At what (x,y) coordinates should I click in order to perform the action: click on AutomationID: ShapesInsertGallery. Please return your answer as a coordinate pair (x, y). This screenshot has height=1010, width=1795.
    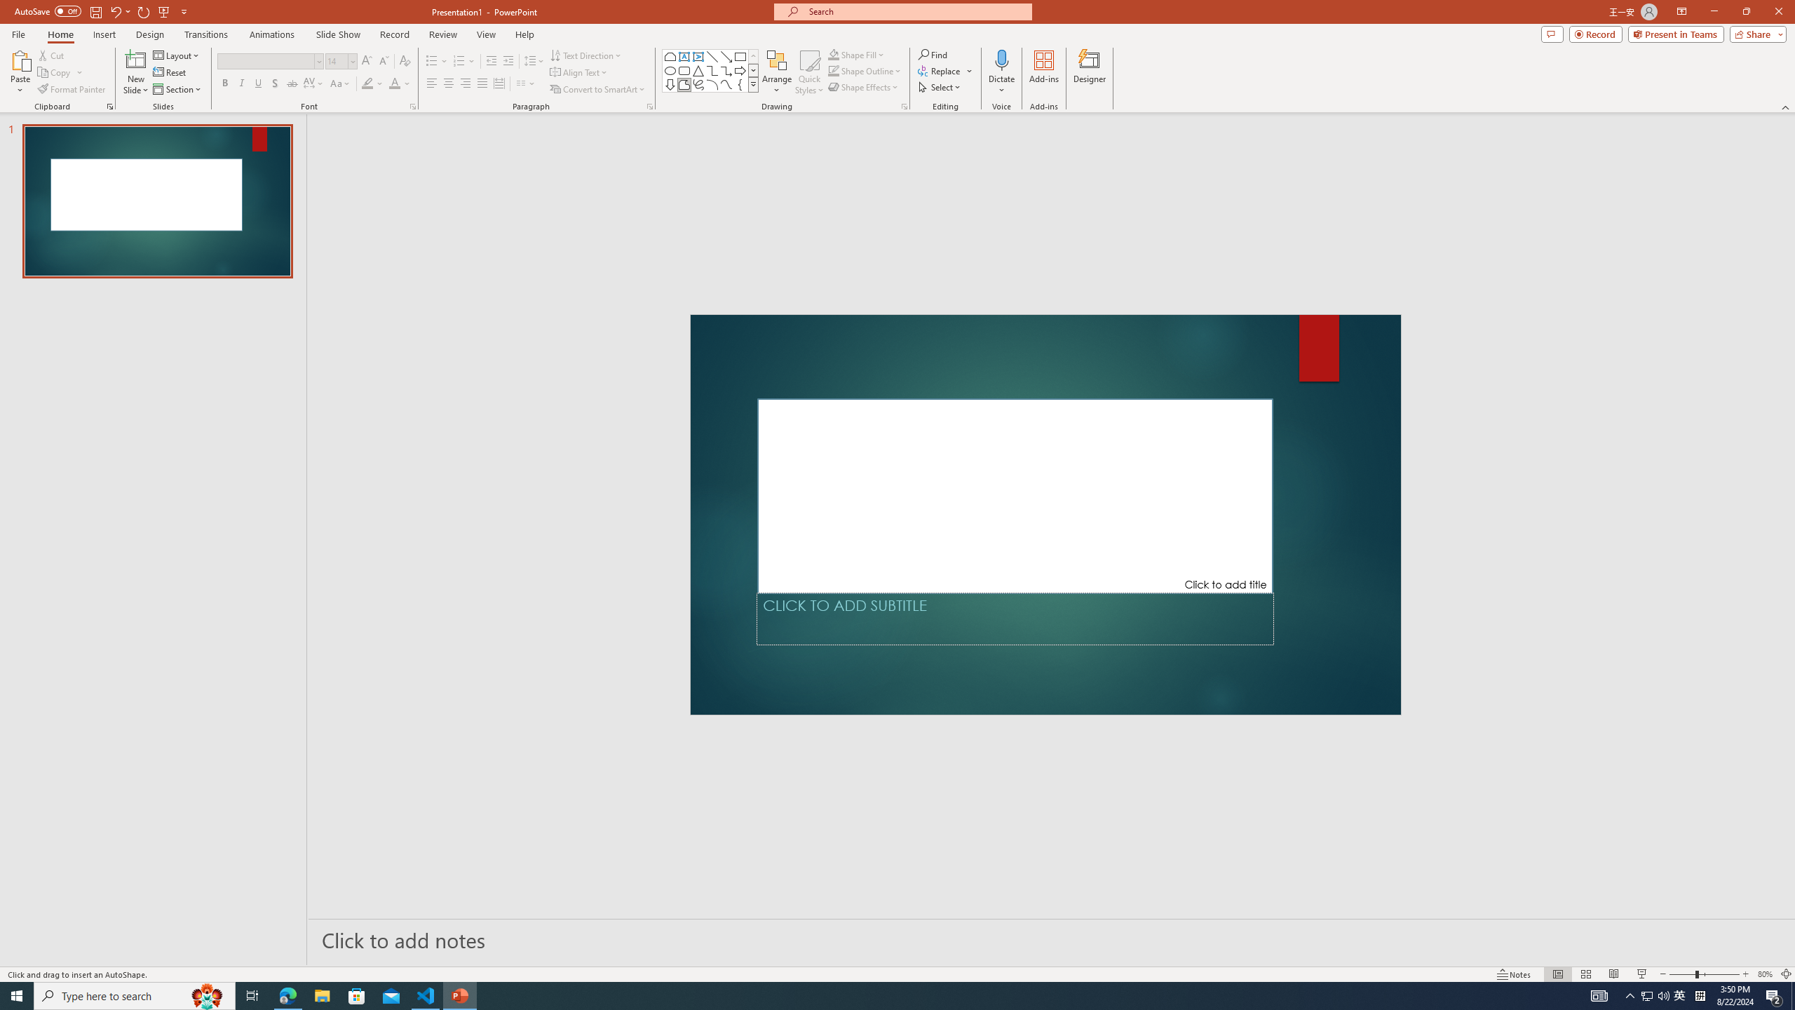
    Looking at the image, I should click on (711, 71).